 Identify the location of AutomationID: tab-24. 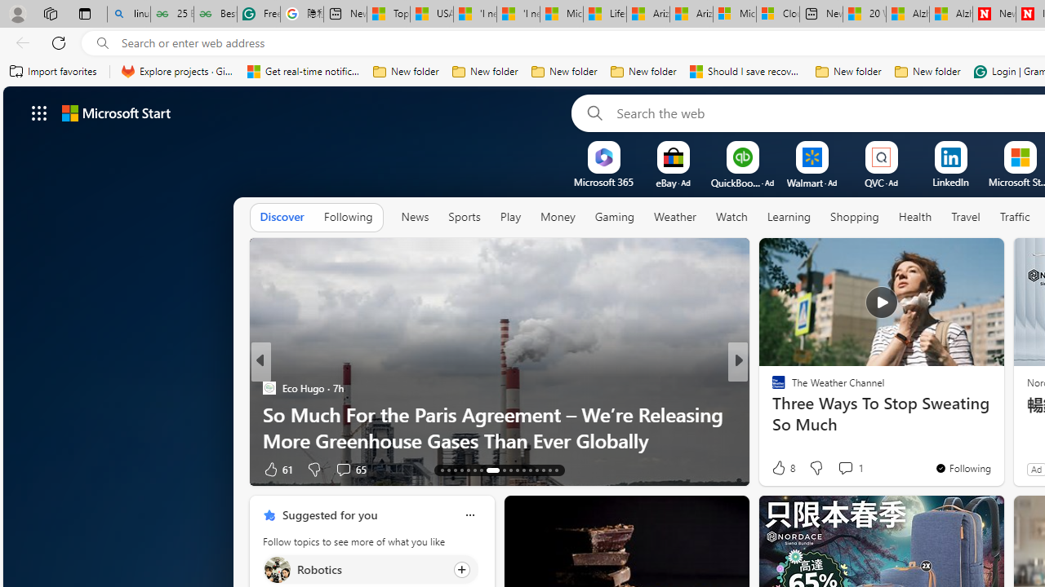
(524, 470).